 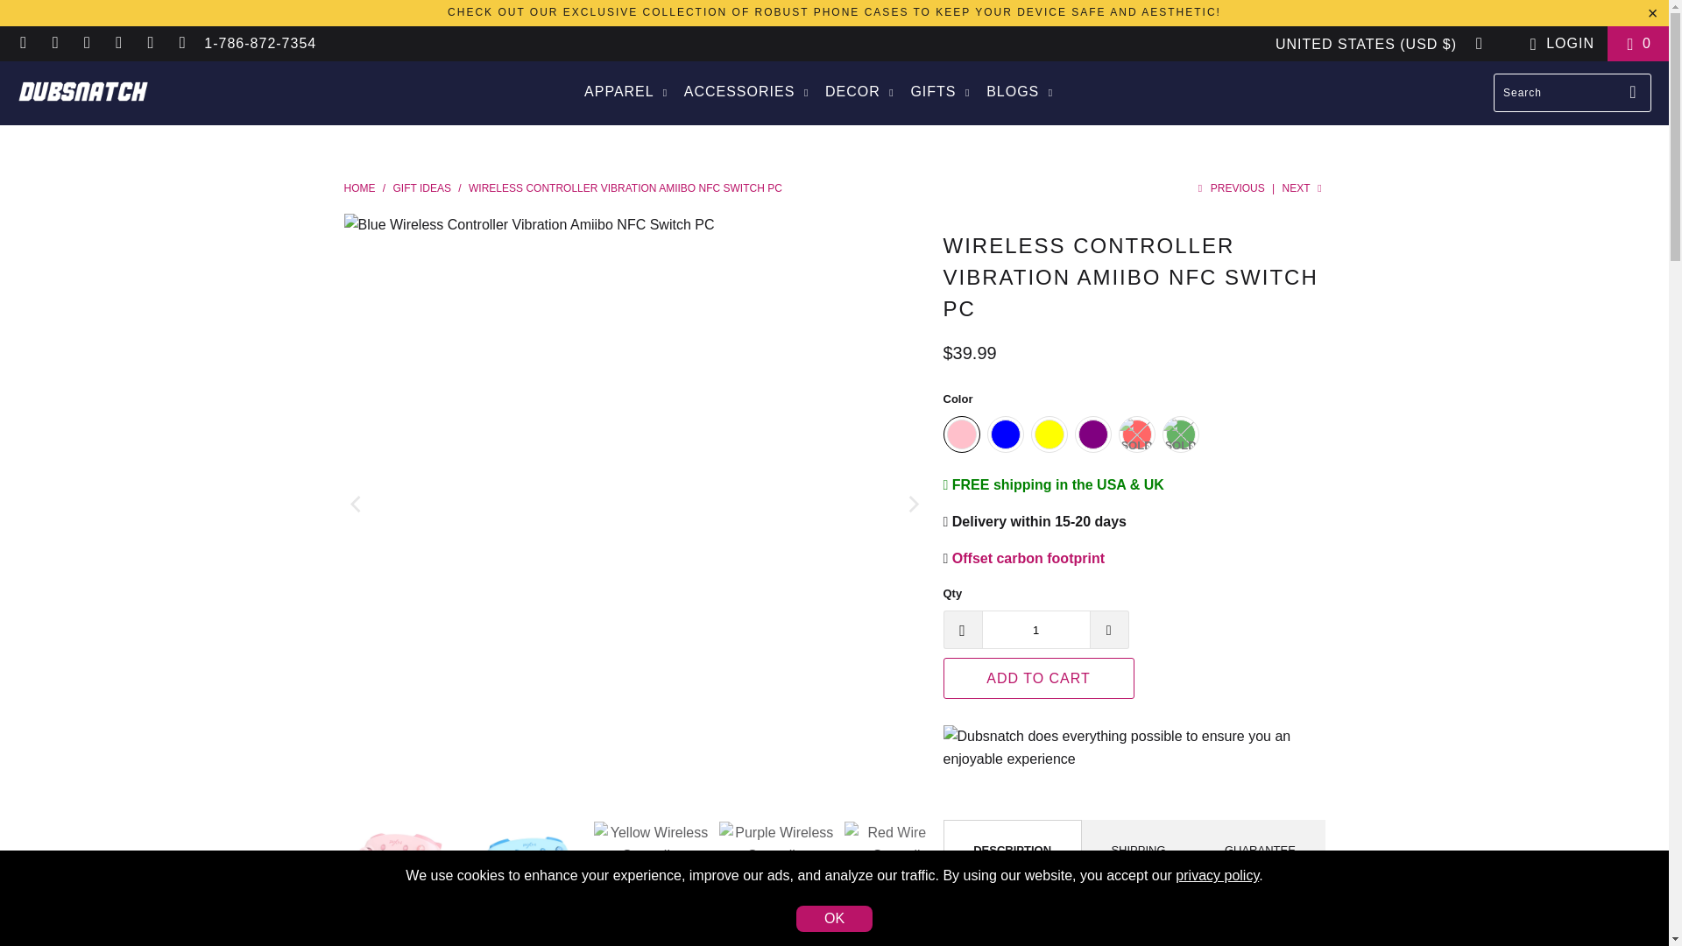 What do you see at coordinates (834, 11) in the screenshot?
I see `Mobile Phone Cases` at bounding box center [834, 11].